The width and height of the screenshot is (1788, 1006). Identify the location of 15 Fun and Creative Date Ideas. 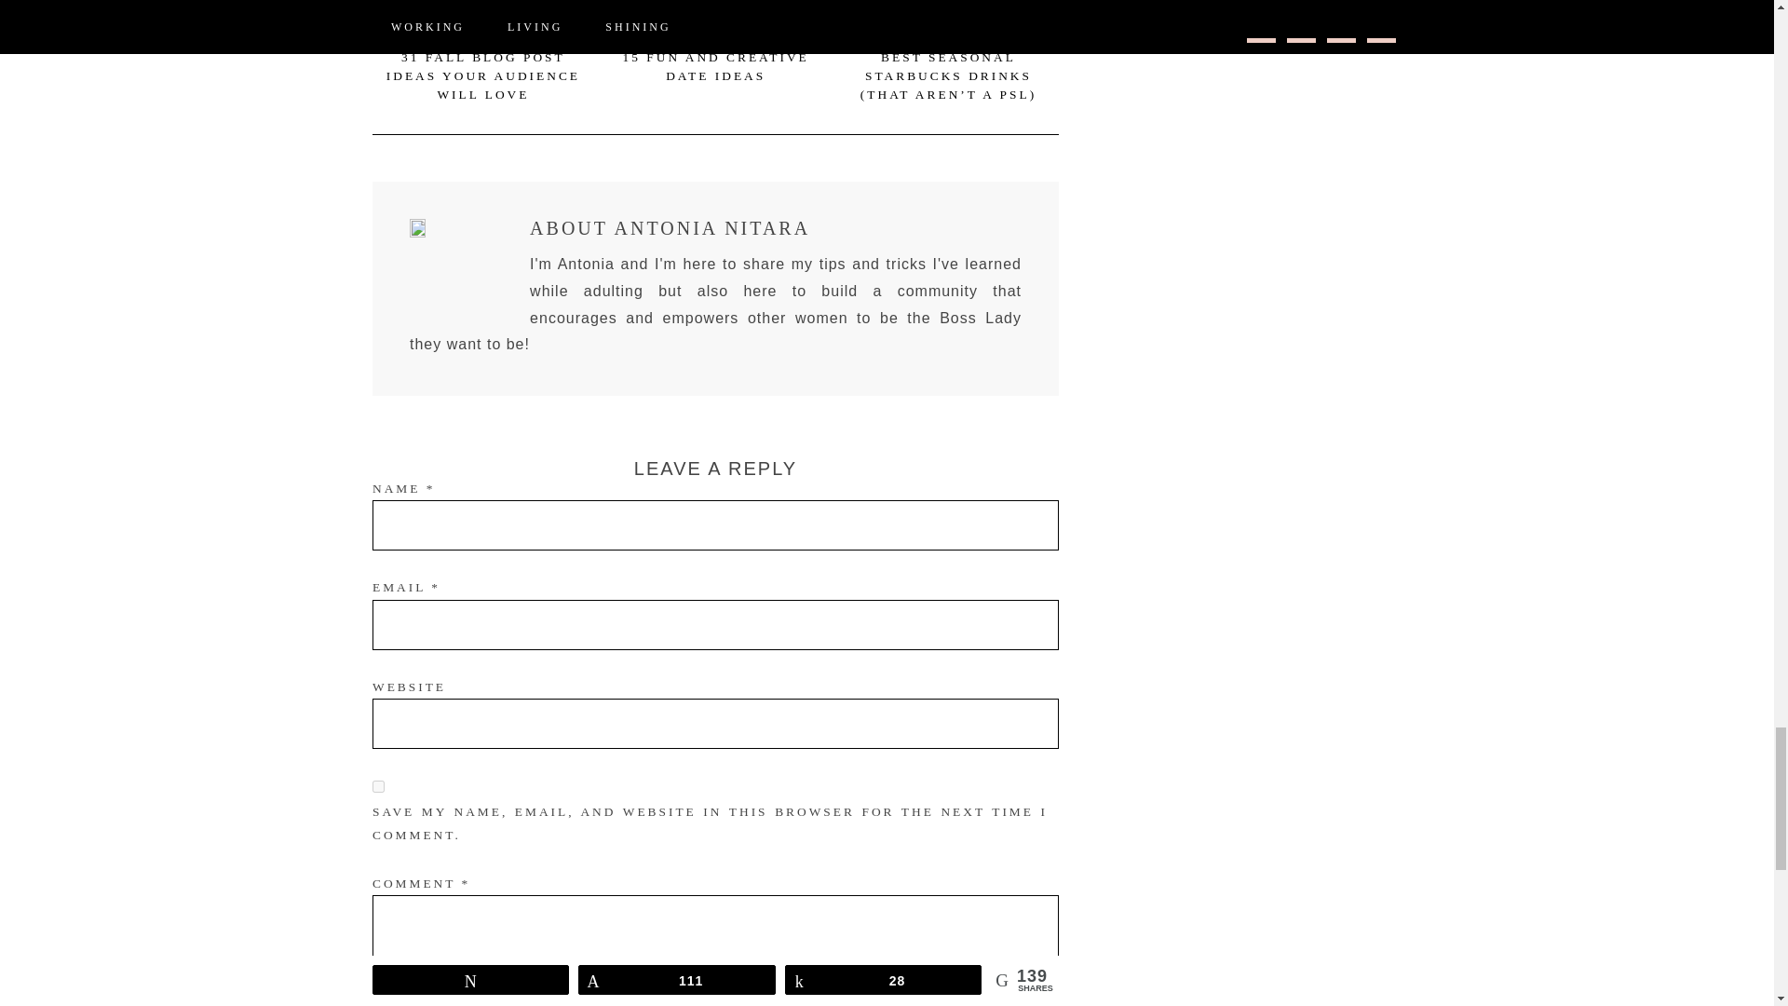
(715, 20).